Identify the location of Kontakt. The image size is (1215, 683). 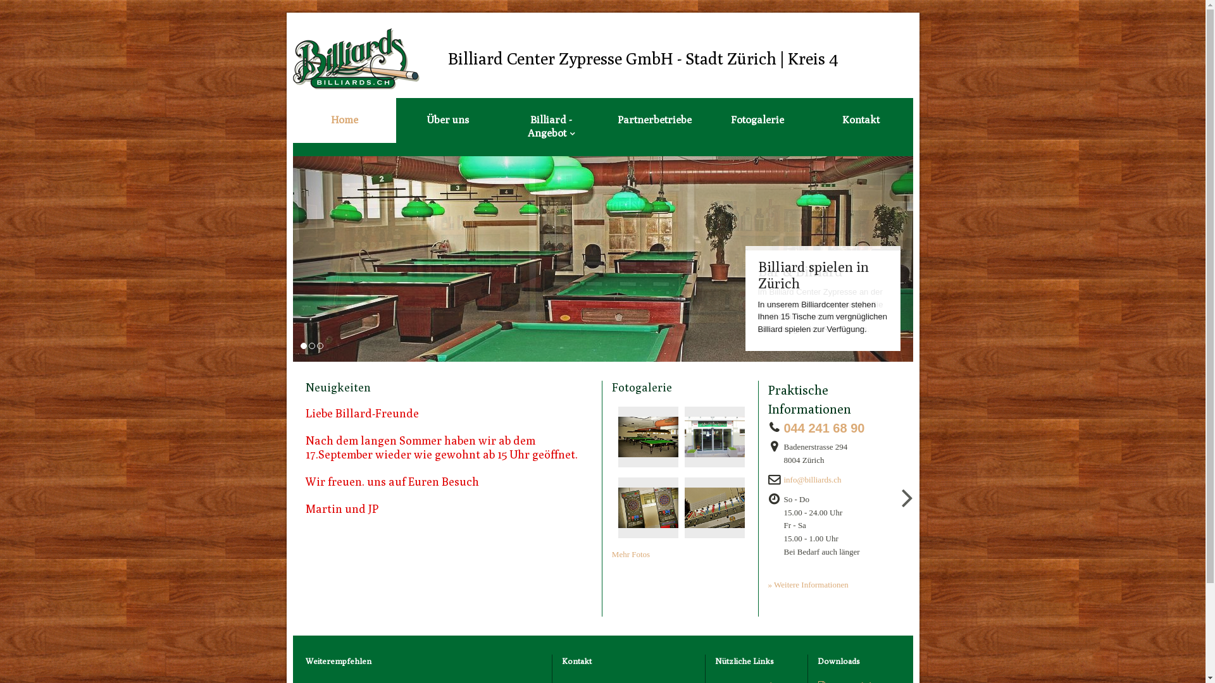
(861, 120).